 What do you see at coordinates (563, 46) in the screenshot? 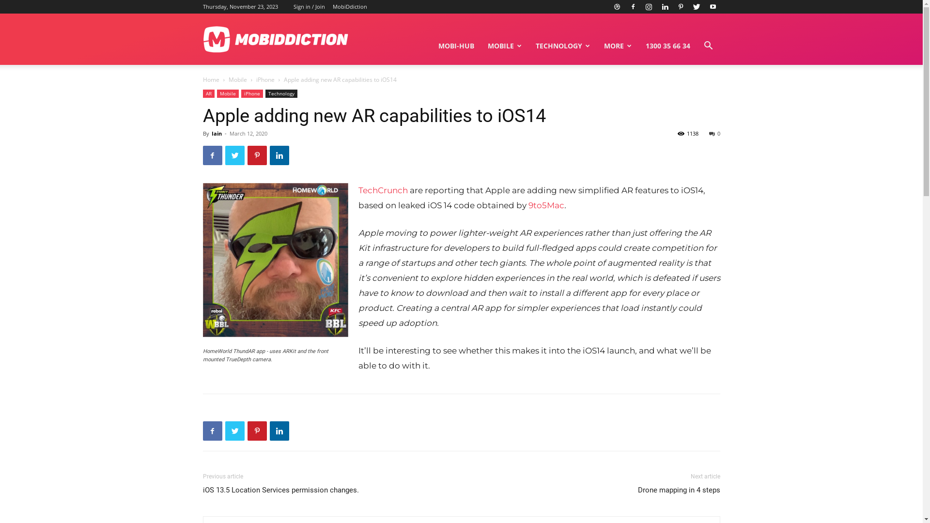
I see `TECHNOLOGY` at bounding box center [563, 46].